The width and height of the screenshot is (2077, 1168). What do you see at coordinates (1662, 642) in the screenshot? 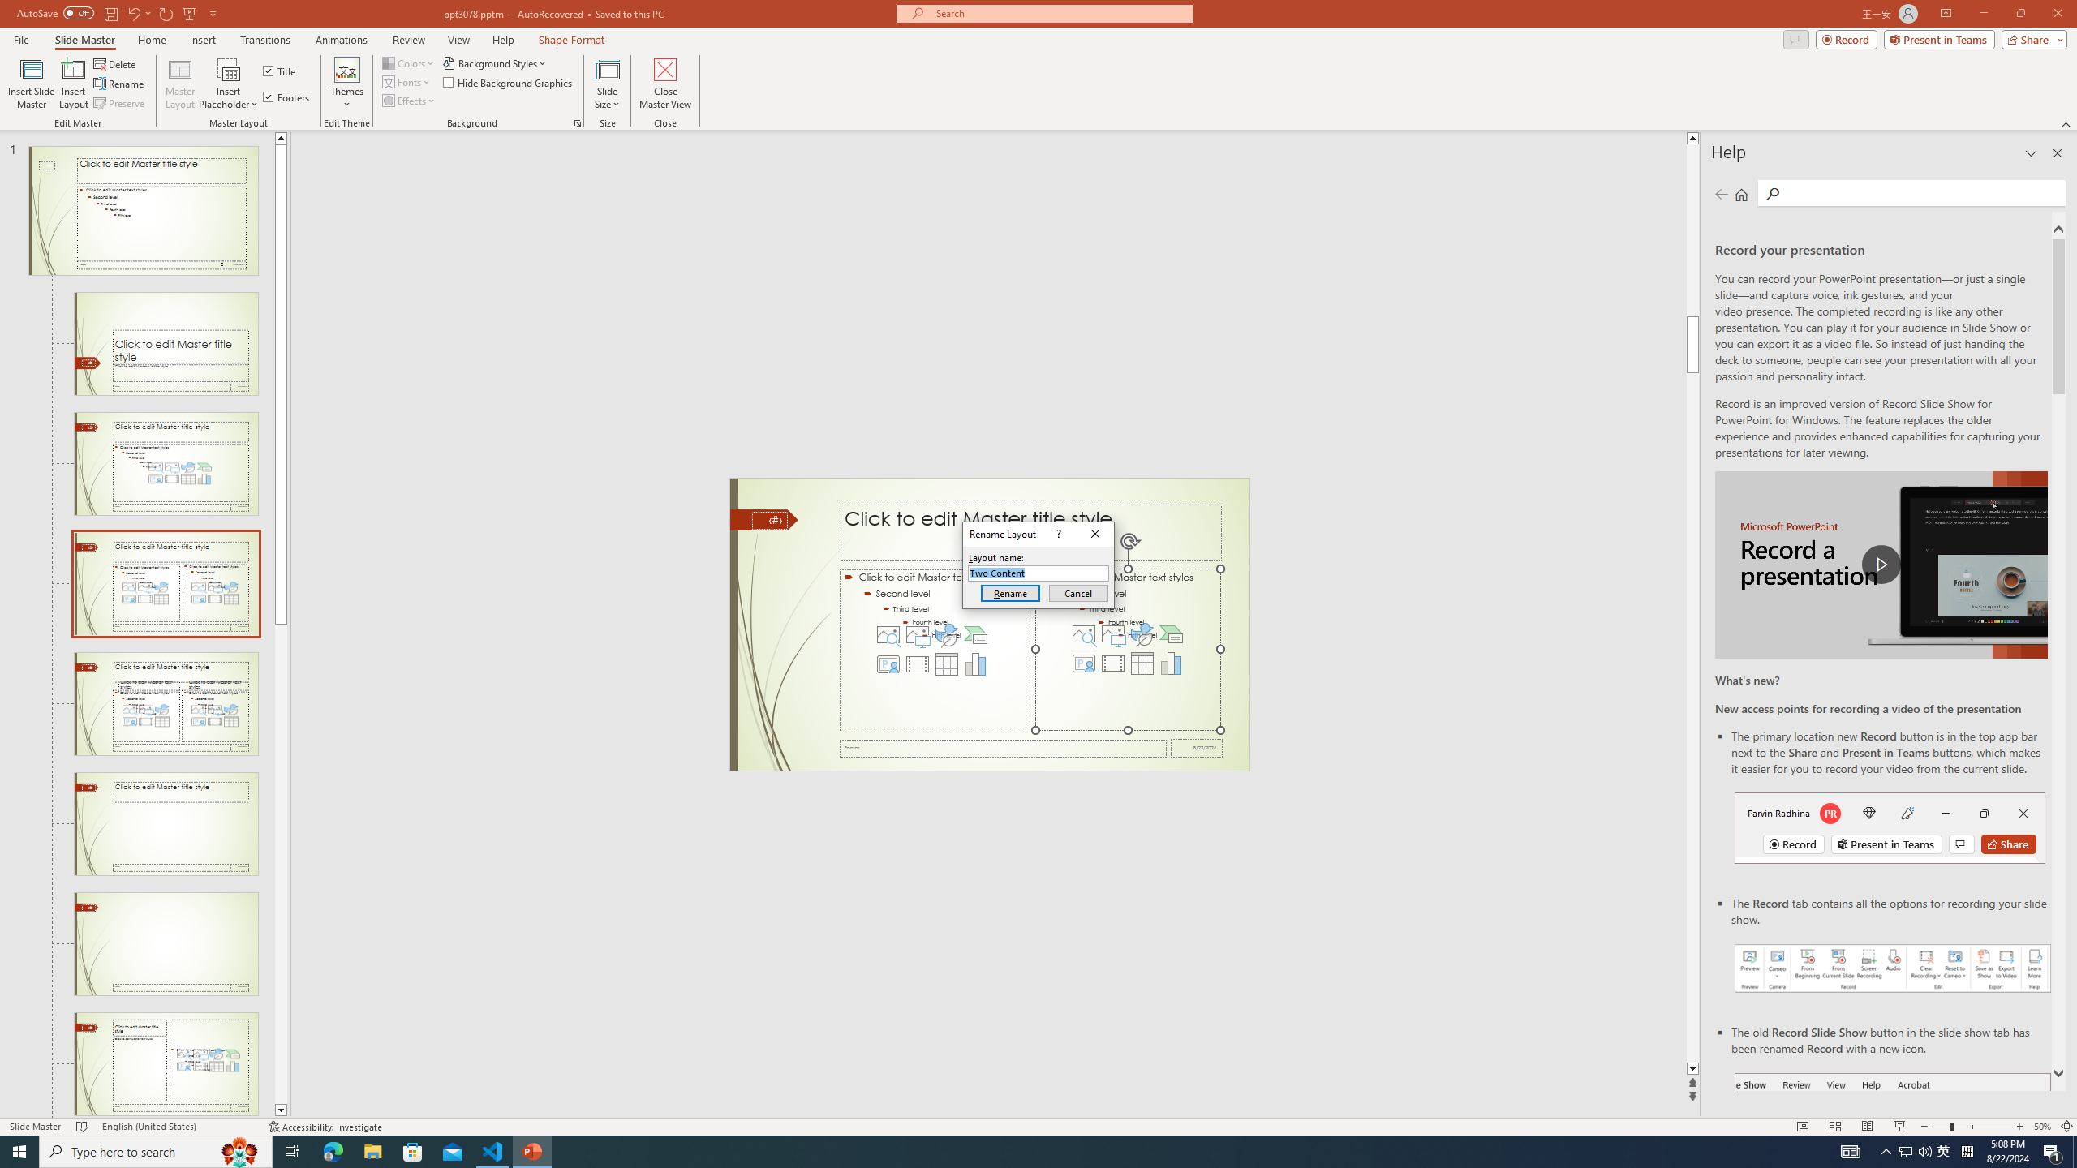
I see `Class: NetUIScrollBar` at bounding box center [1662, 642].